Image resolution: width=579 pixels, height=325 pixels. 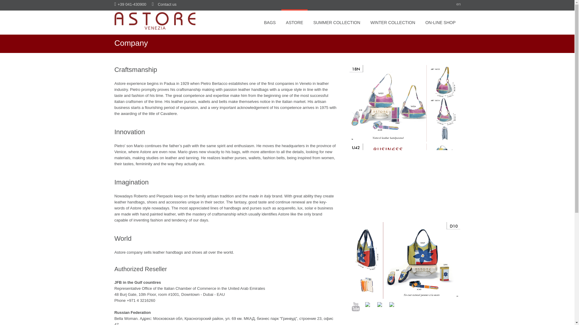 I want to click on Summer Collection, so click(x=405, y=219).